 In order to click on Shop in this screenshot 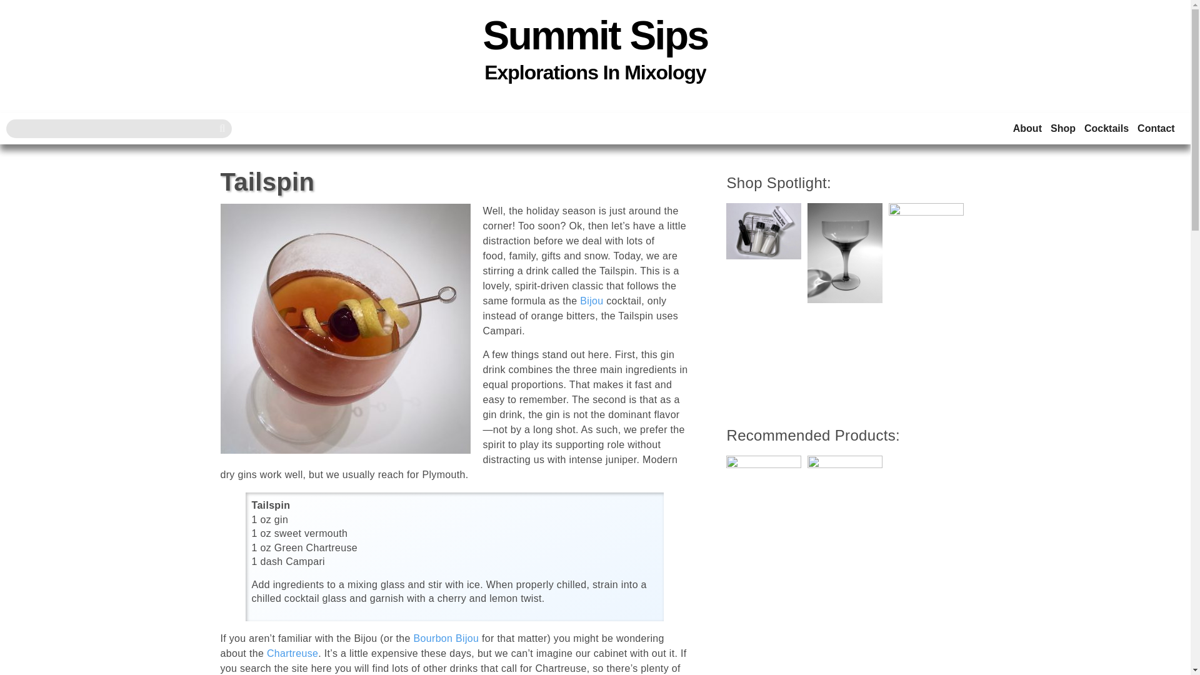, I will do `click(1062, 129)`.